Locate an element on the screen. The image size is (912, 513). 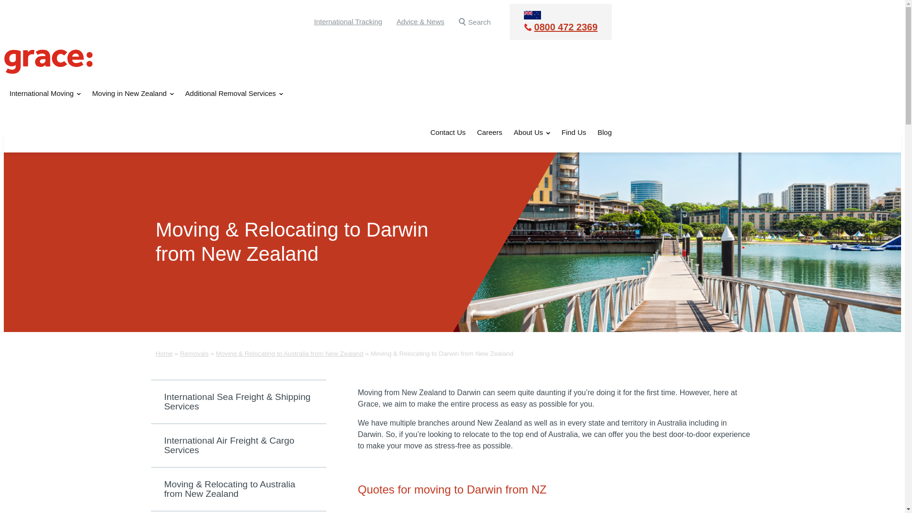
International Moving is located at coordinates (45, 94).